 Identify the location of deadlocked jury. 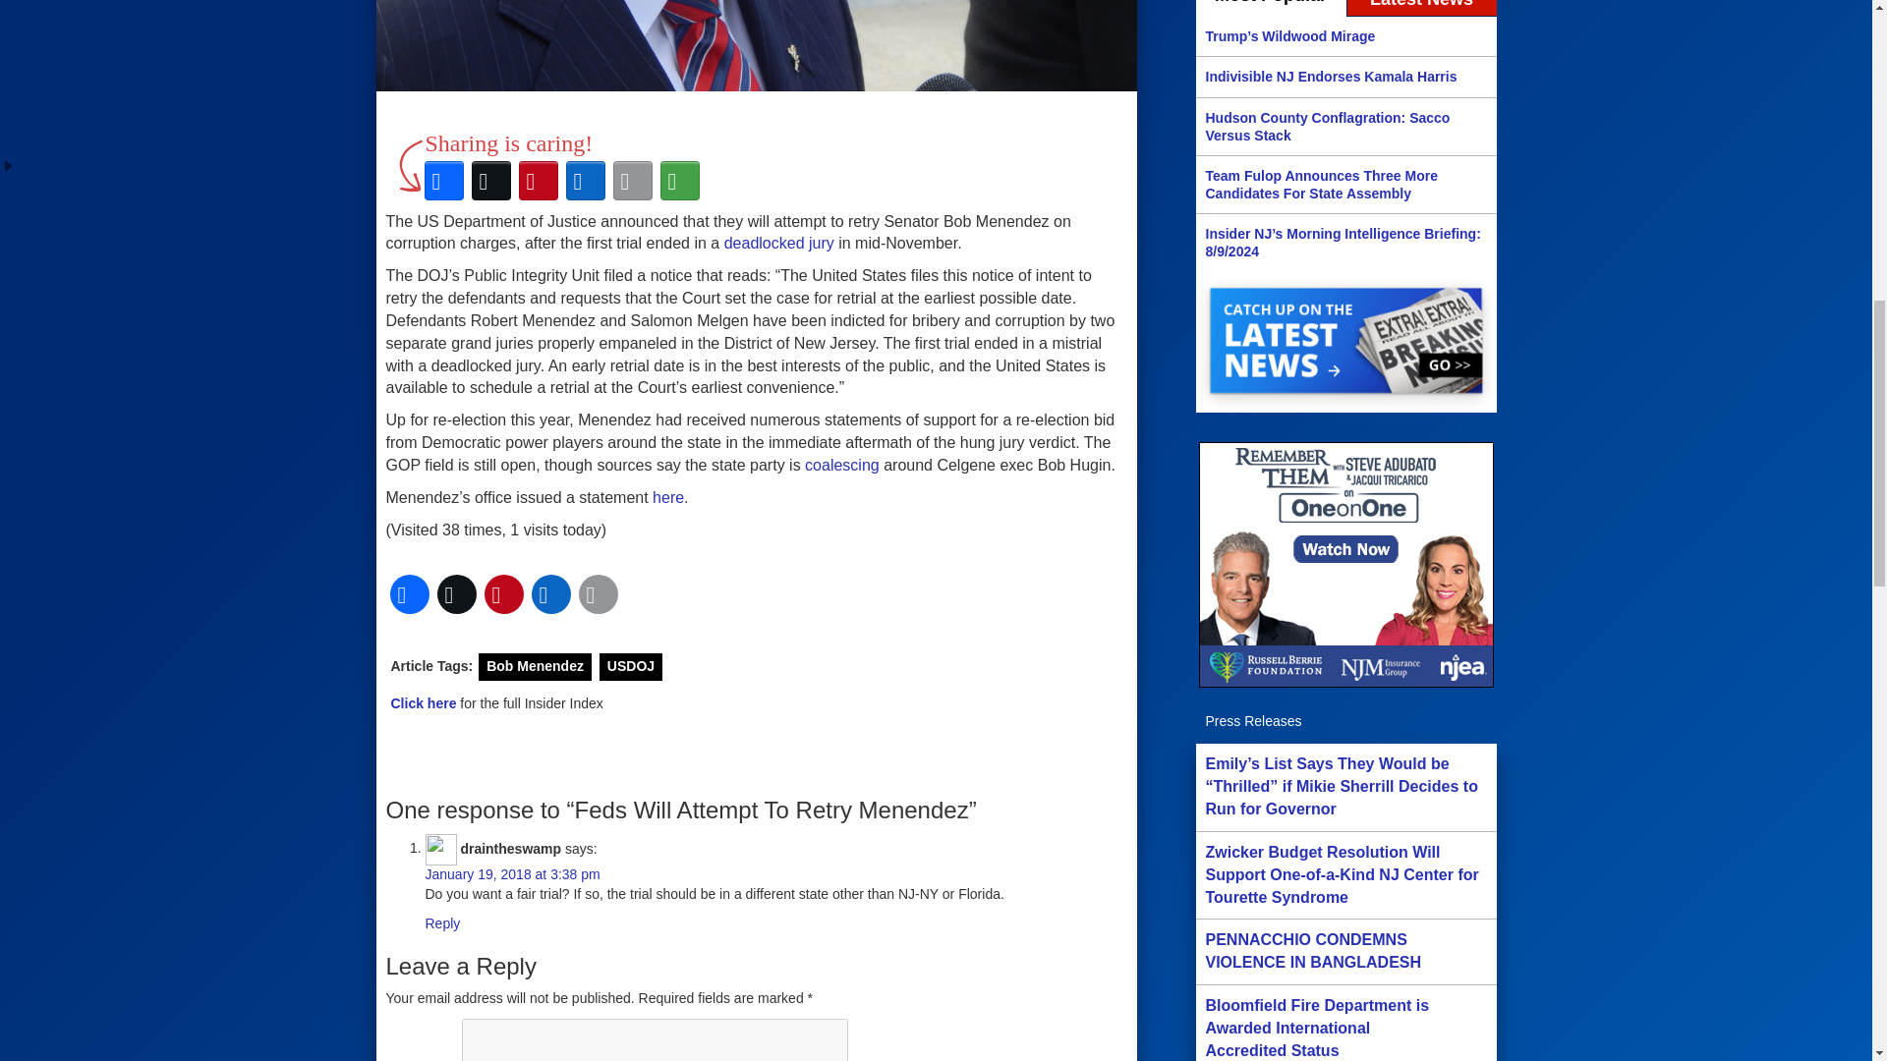
(778, 242).